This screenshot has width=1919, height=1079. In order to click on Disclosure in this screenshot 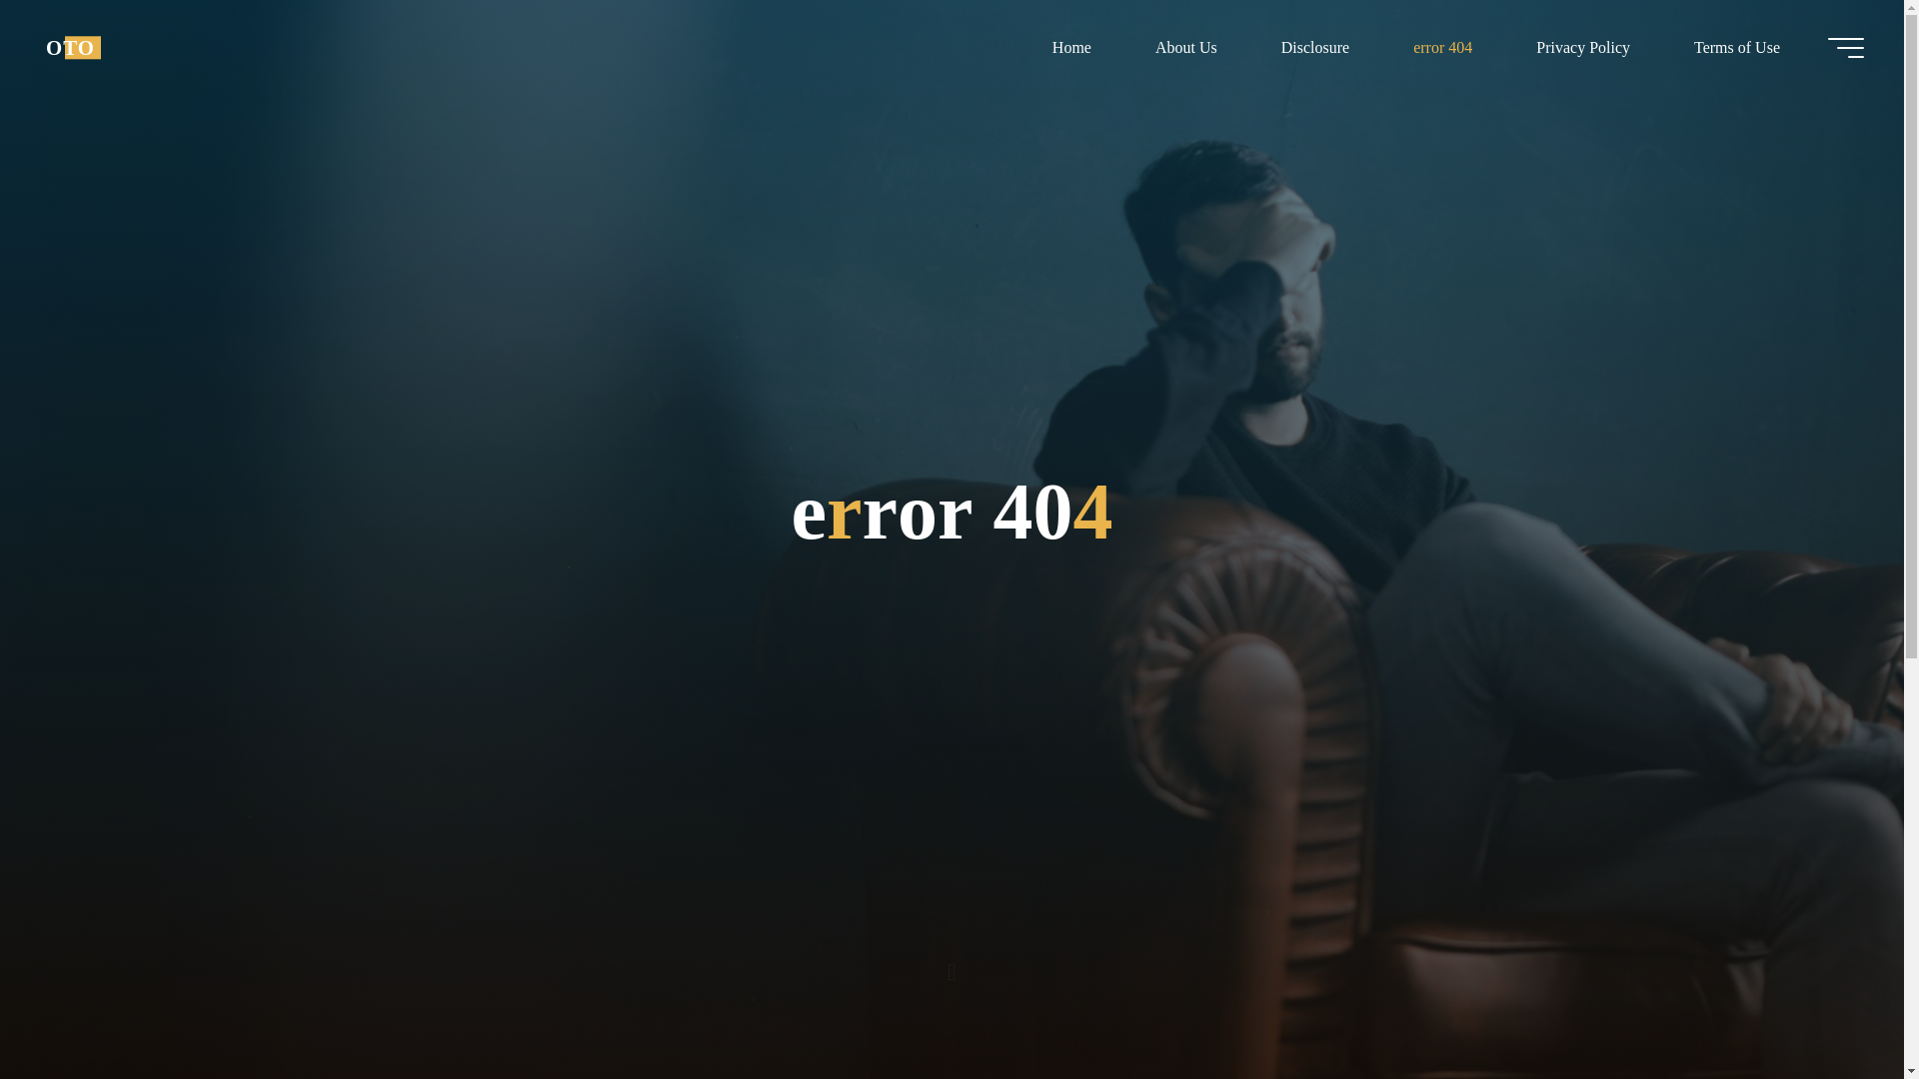, I will do `click(1315, 47)`.